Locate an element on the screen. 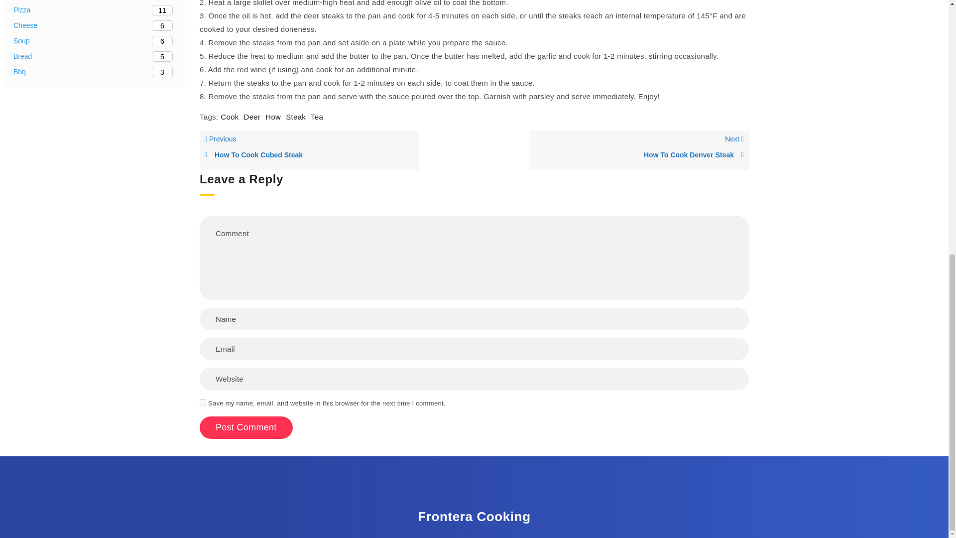 Image resolution: width=956 pixels, height=538 pixels. Post Comment is located at coordinates (229, 117).